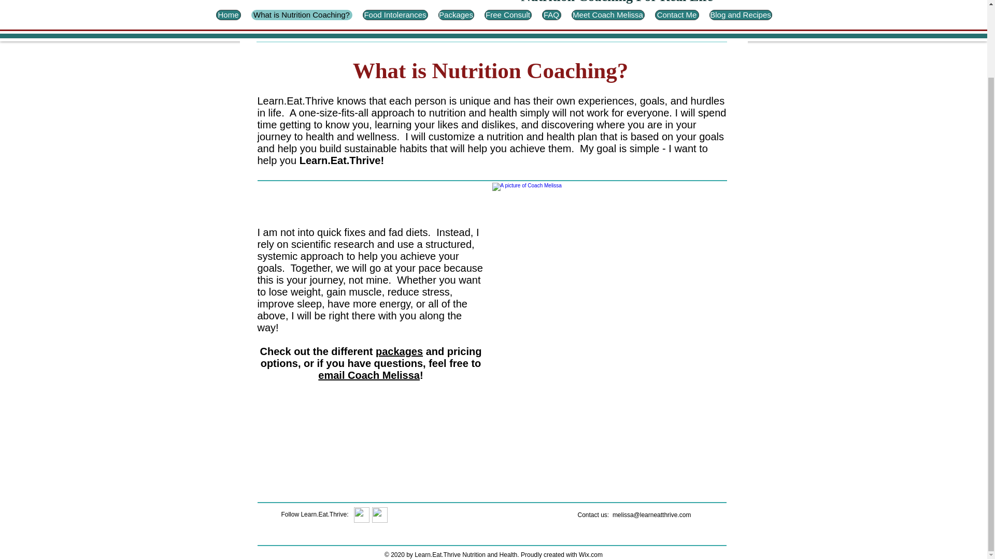 The height and width of the screenshot is (559, 995). I want to click on Blog and Recipes, so click(740, 14).